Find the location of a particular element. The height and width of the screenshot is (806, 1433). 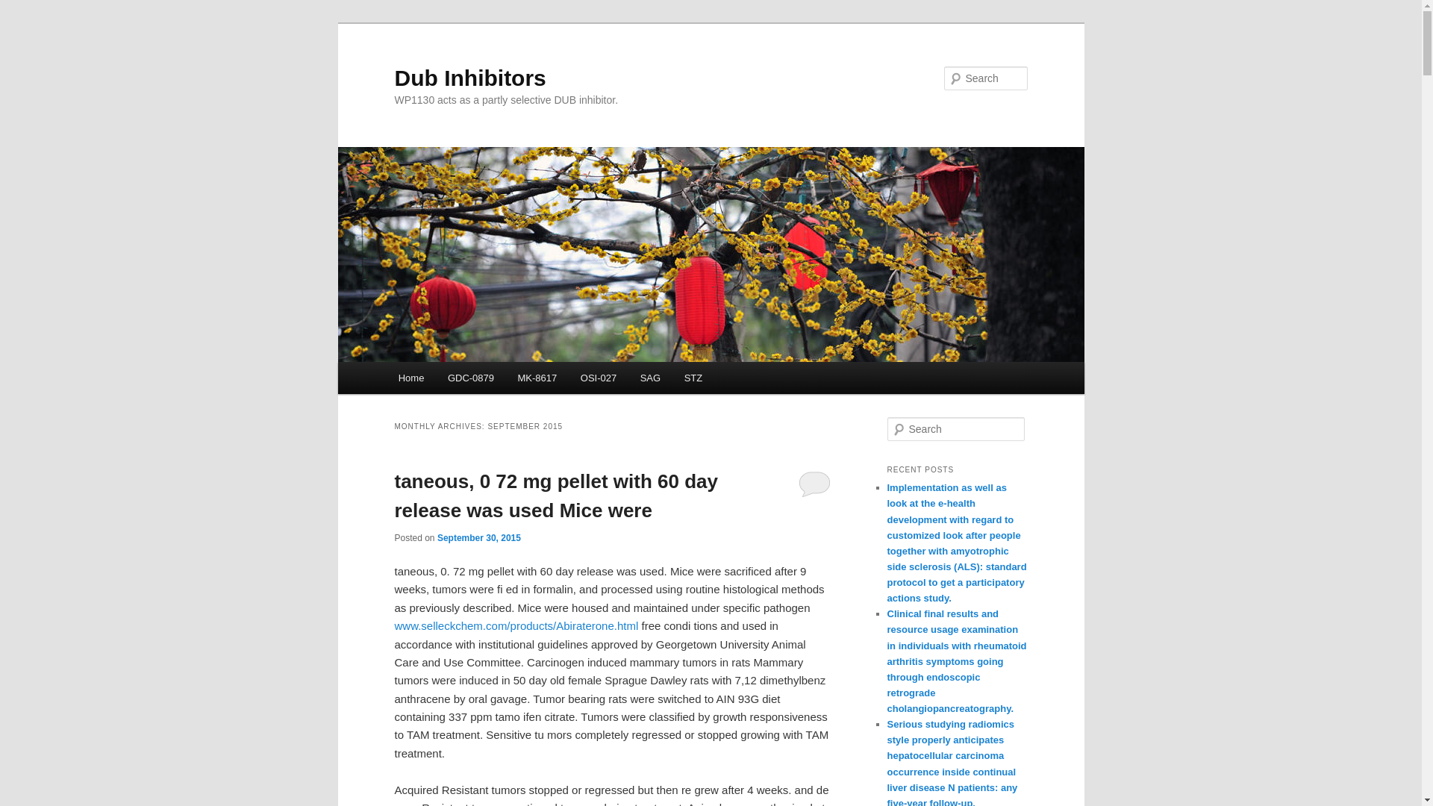

Skip to primary content is located at coordinates (465, 380).